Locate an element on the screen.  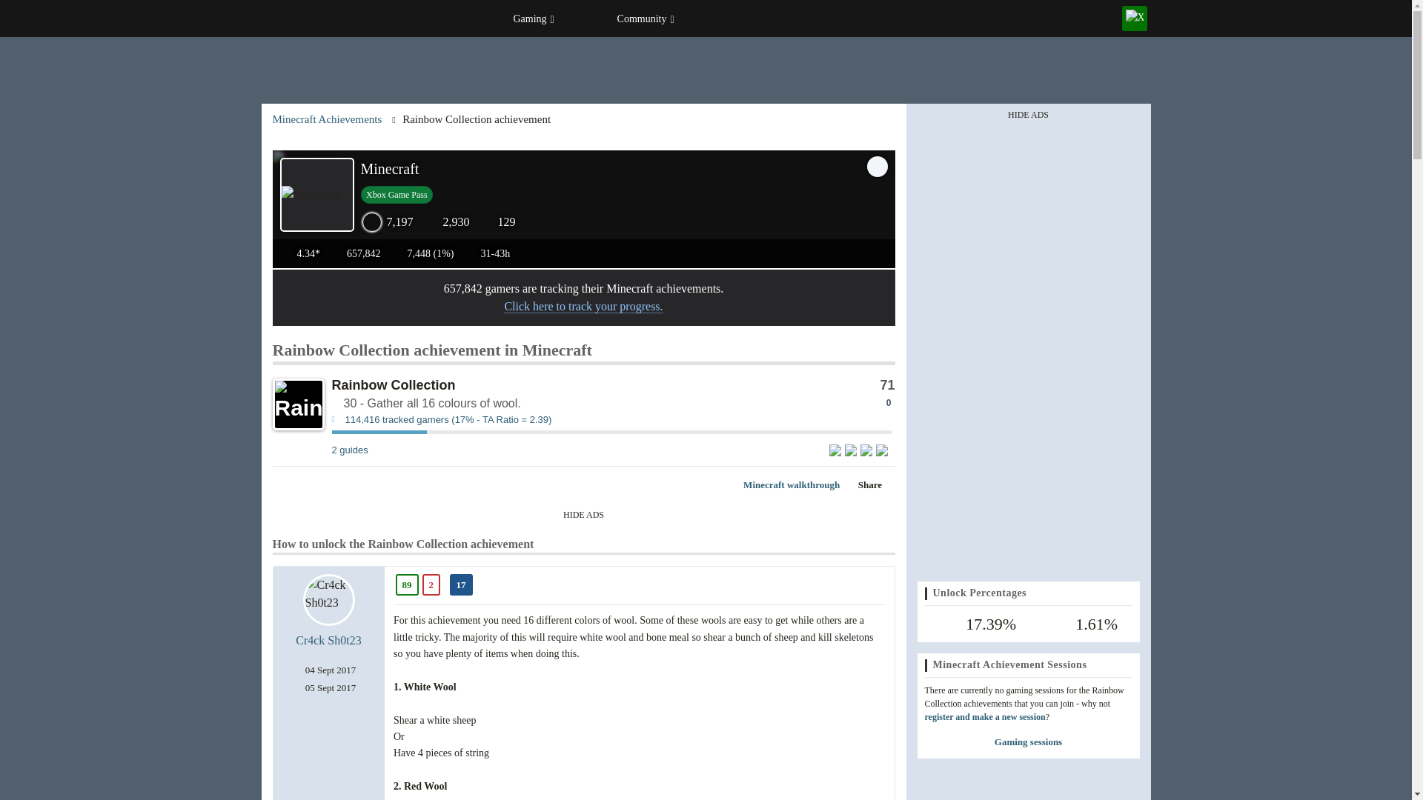
Maximum Gamerscore is located at coordinates (446, 222).